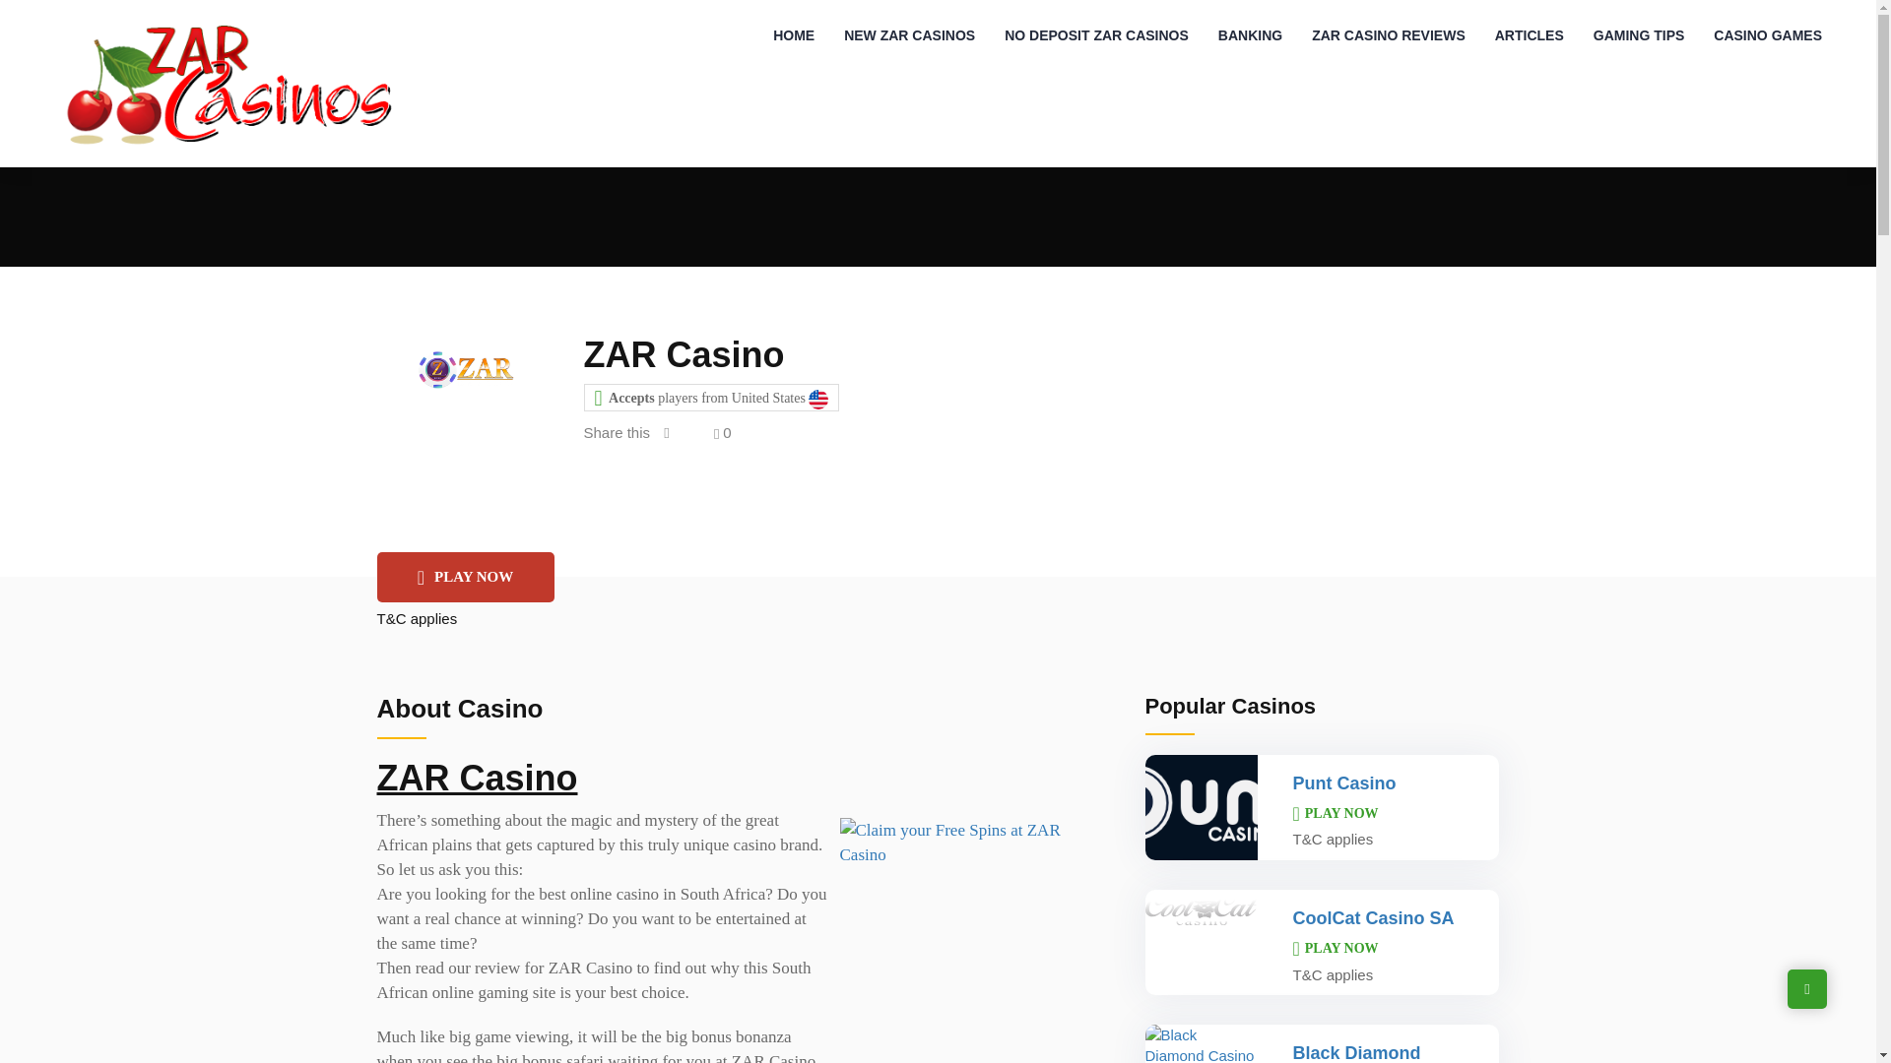  Describe the element at coordinates (1389, 35) in the screenshot. I see `ZAR CASINO REVIEWS` at that location.